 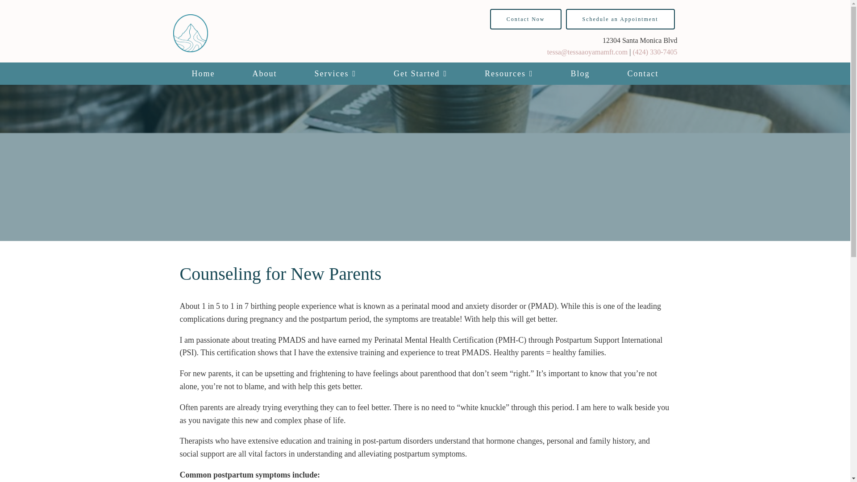 I want to click on Services, so click(x=335, y=74).